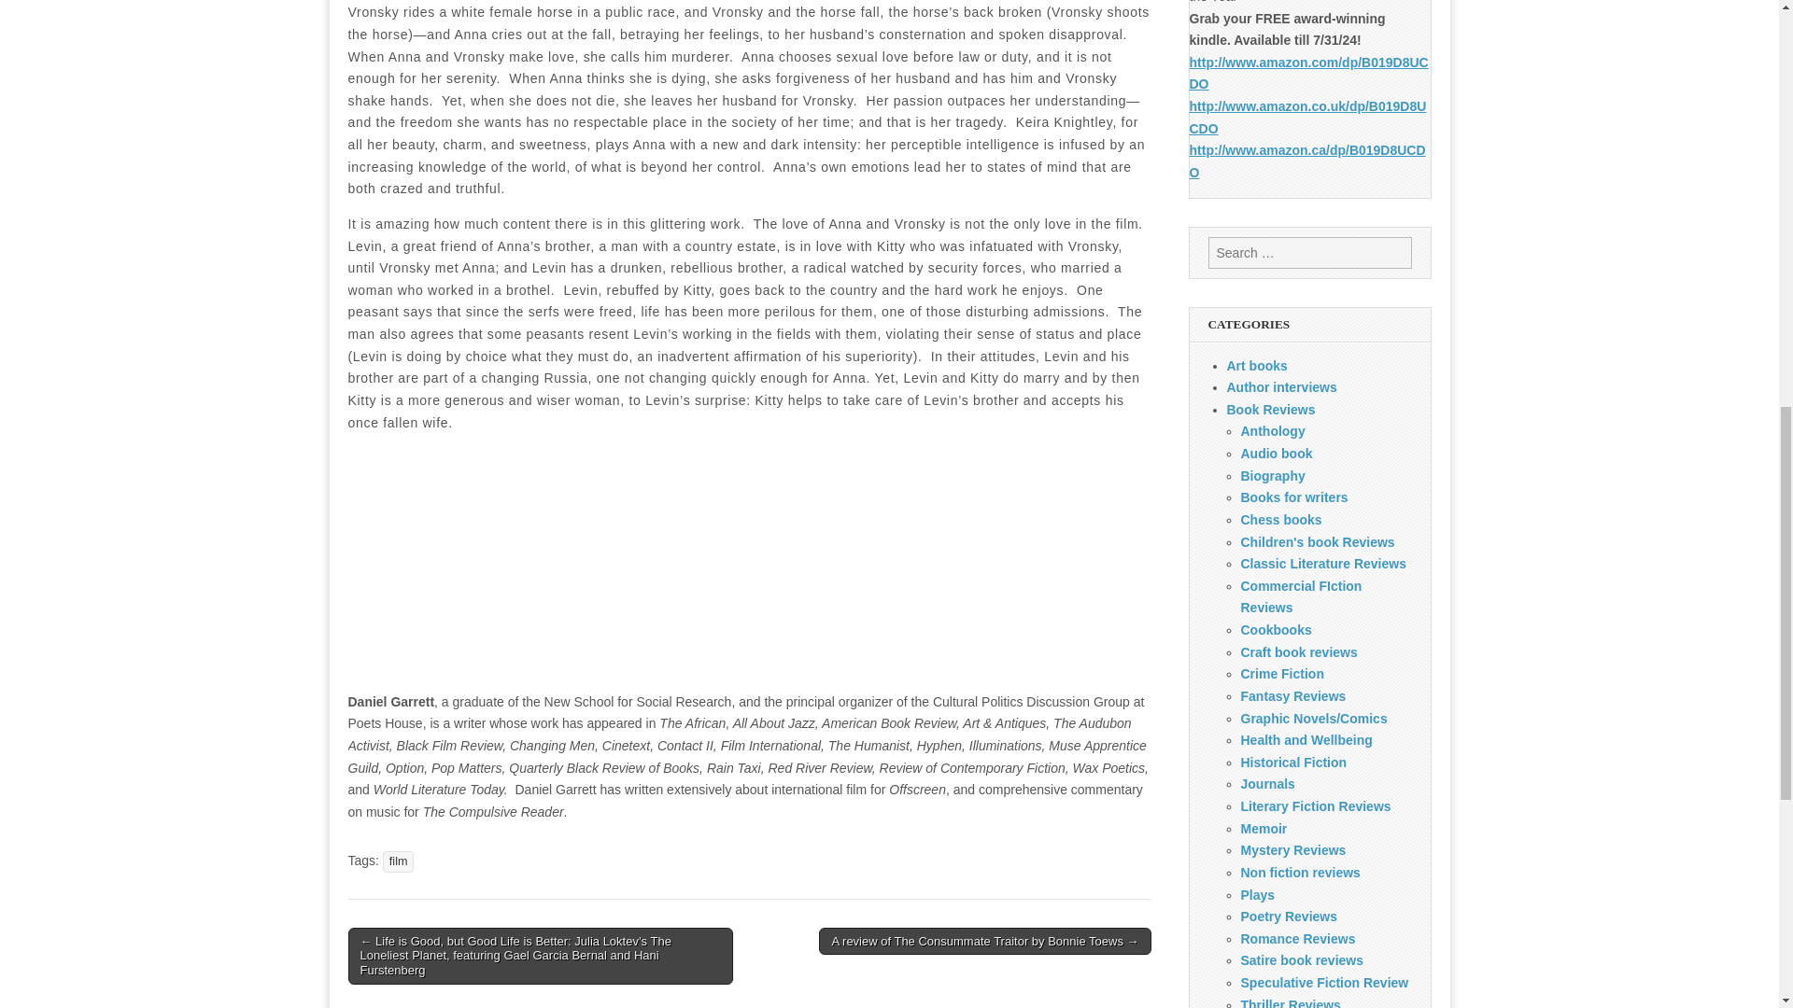  What do you see at coordinates (1281, 387) in the screenshot?
I see `Author interviews` at bounding box center [1281, 387].